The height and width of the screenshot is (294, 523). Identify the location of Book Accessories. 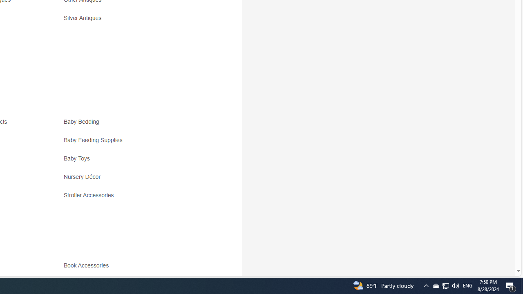
(88, 265).